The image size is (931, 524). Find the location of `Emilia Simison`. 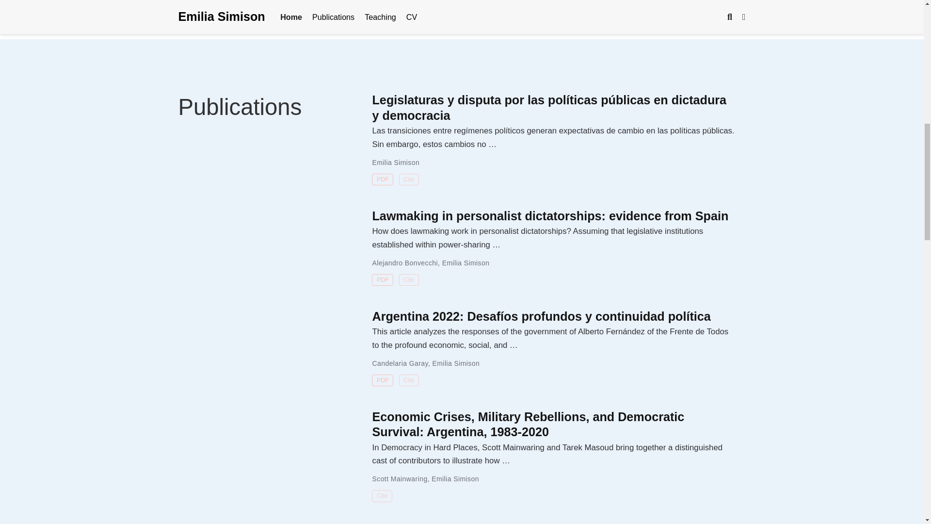

Emilia Simison is located at coordinates (456, 363).